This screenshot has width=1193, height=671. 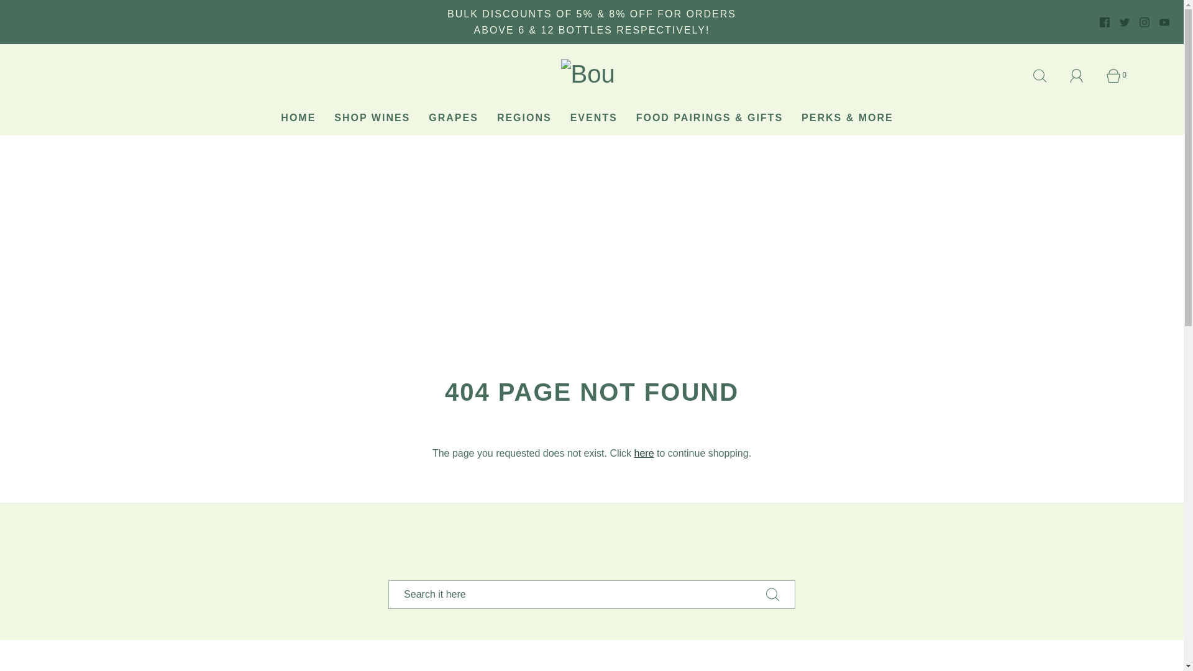 What do you see at coordinates (1164, 22) in the screenshot?
I see `YOUTUBE ICON` at bounding box center [1164, 22].